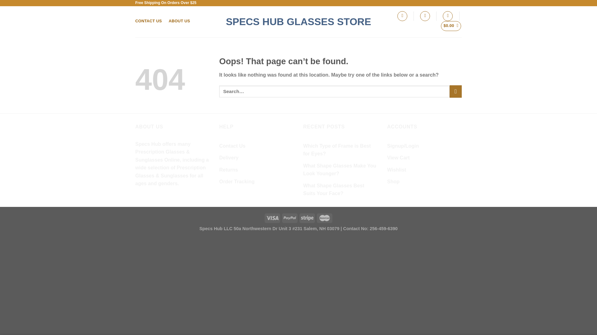 Image resolution: width=597 pixels, height=335 pixels. Describe the element at coordinates (237, 182) in the screenshot. I see `Order Tracking` at that location.